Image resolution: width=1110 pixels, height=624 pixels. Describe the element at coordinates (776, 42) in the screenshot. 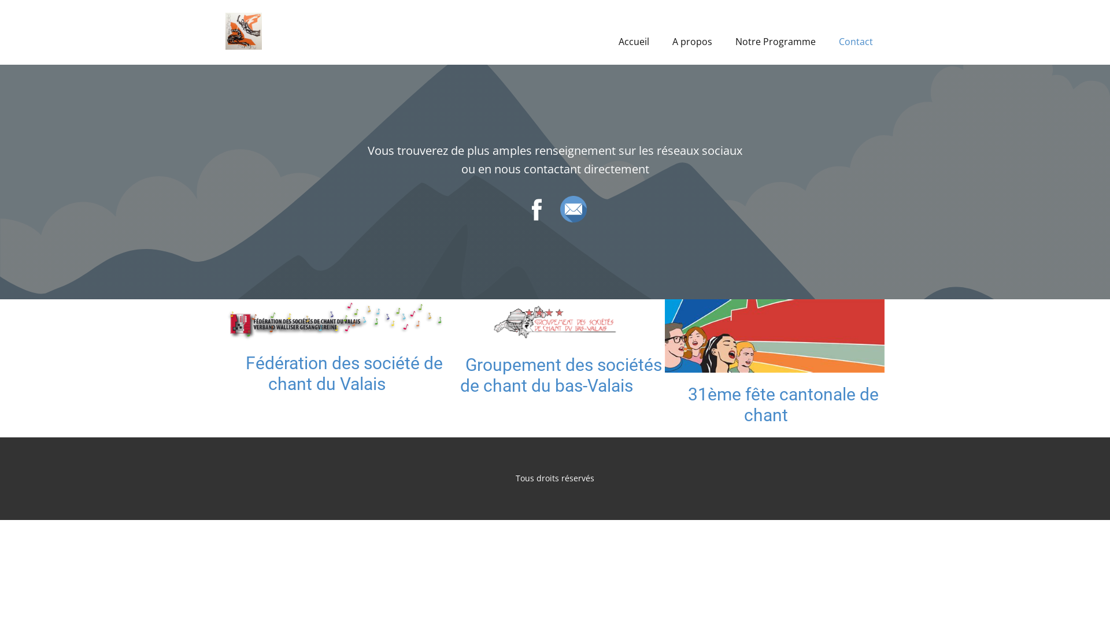

I see `Notre Programme` at that location.